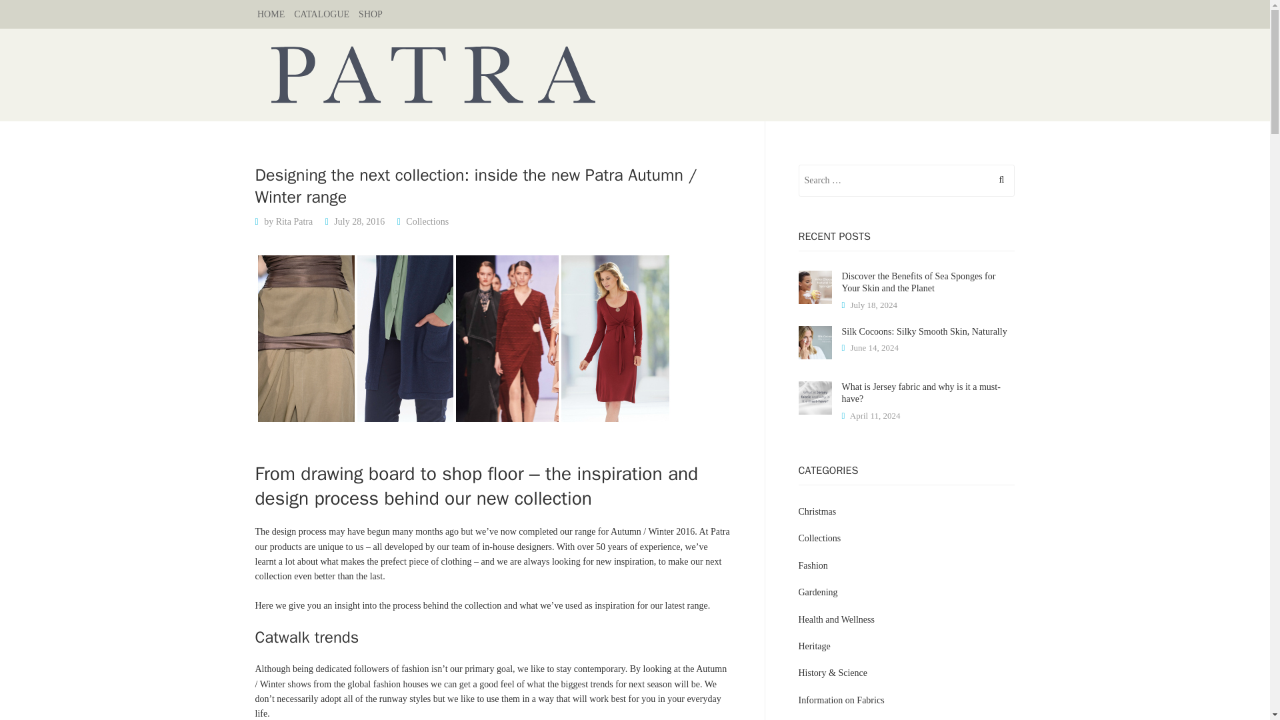  What do you see at coordinates (635, 74) in the screenshot?
I see `Patra Selections Blog: Silk Clothing and Underwear` at bounding box center [635, 74].